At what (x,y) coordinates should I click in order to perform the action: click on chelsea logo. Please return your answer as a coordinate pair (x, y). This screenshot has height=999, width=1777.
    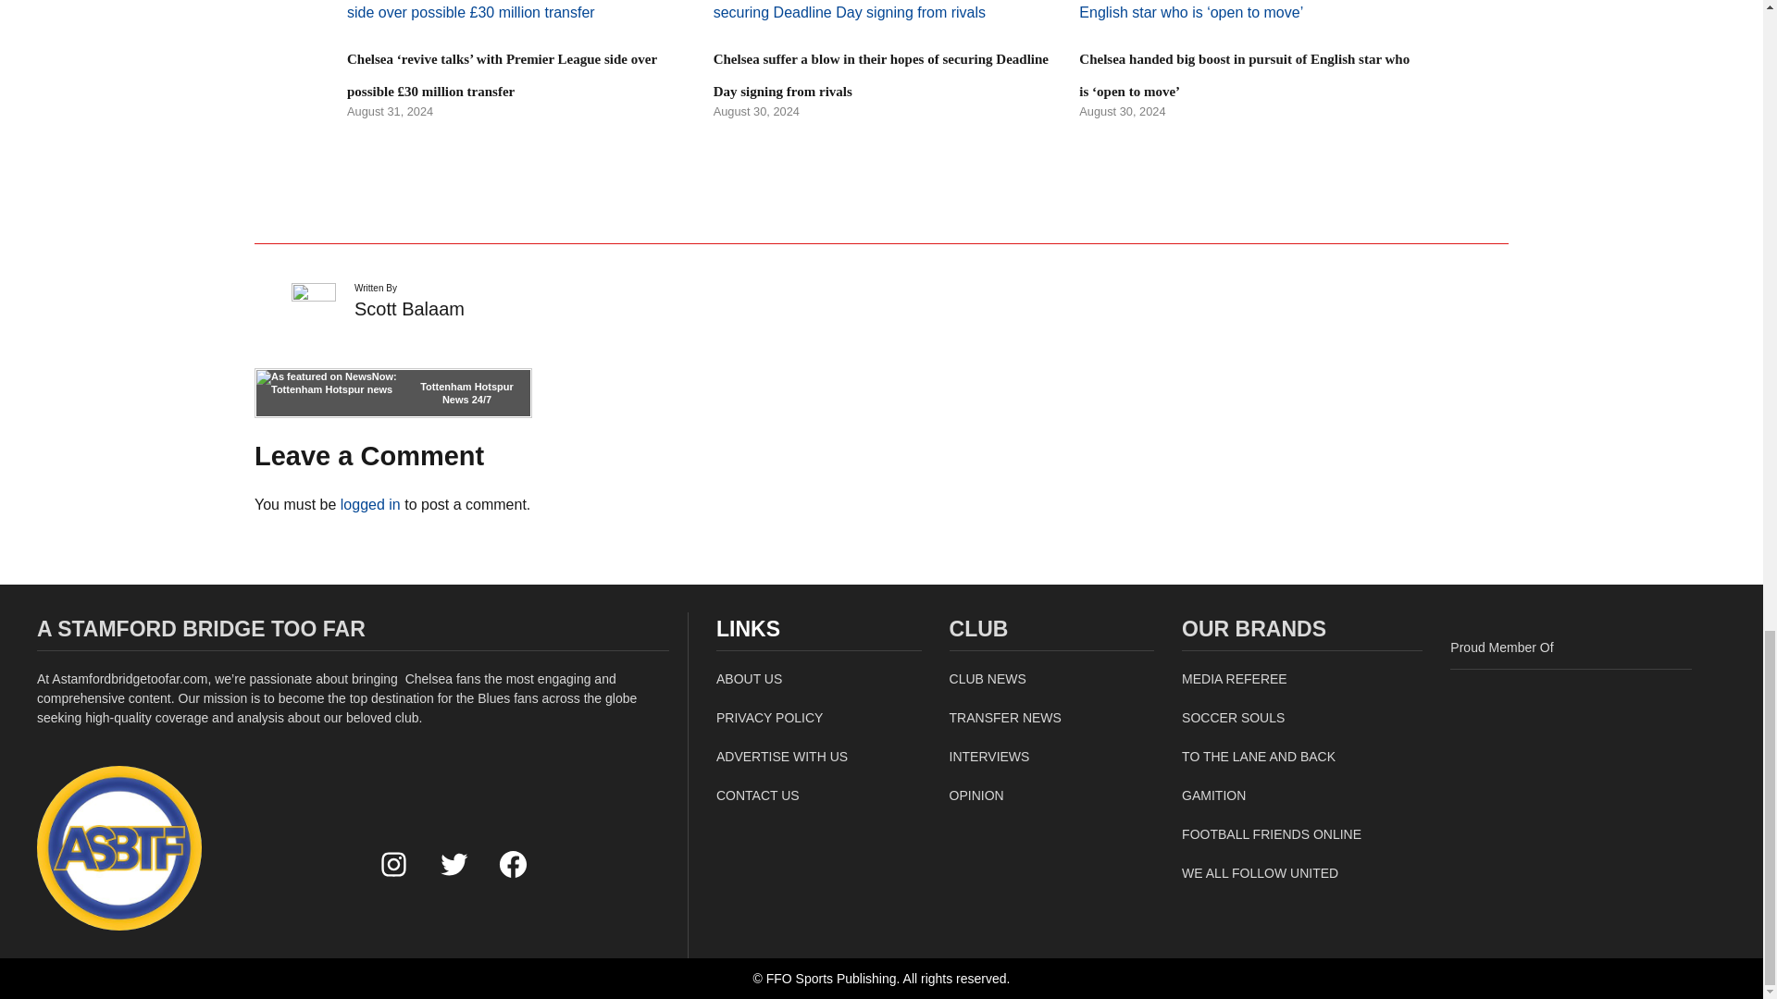
    Looking at the image, I should click on (119, 847).